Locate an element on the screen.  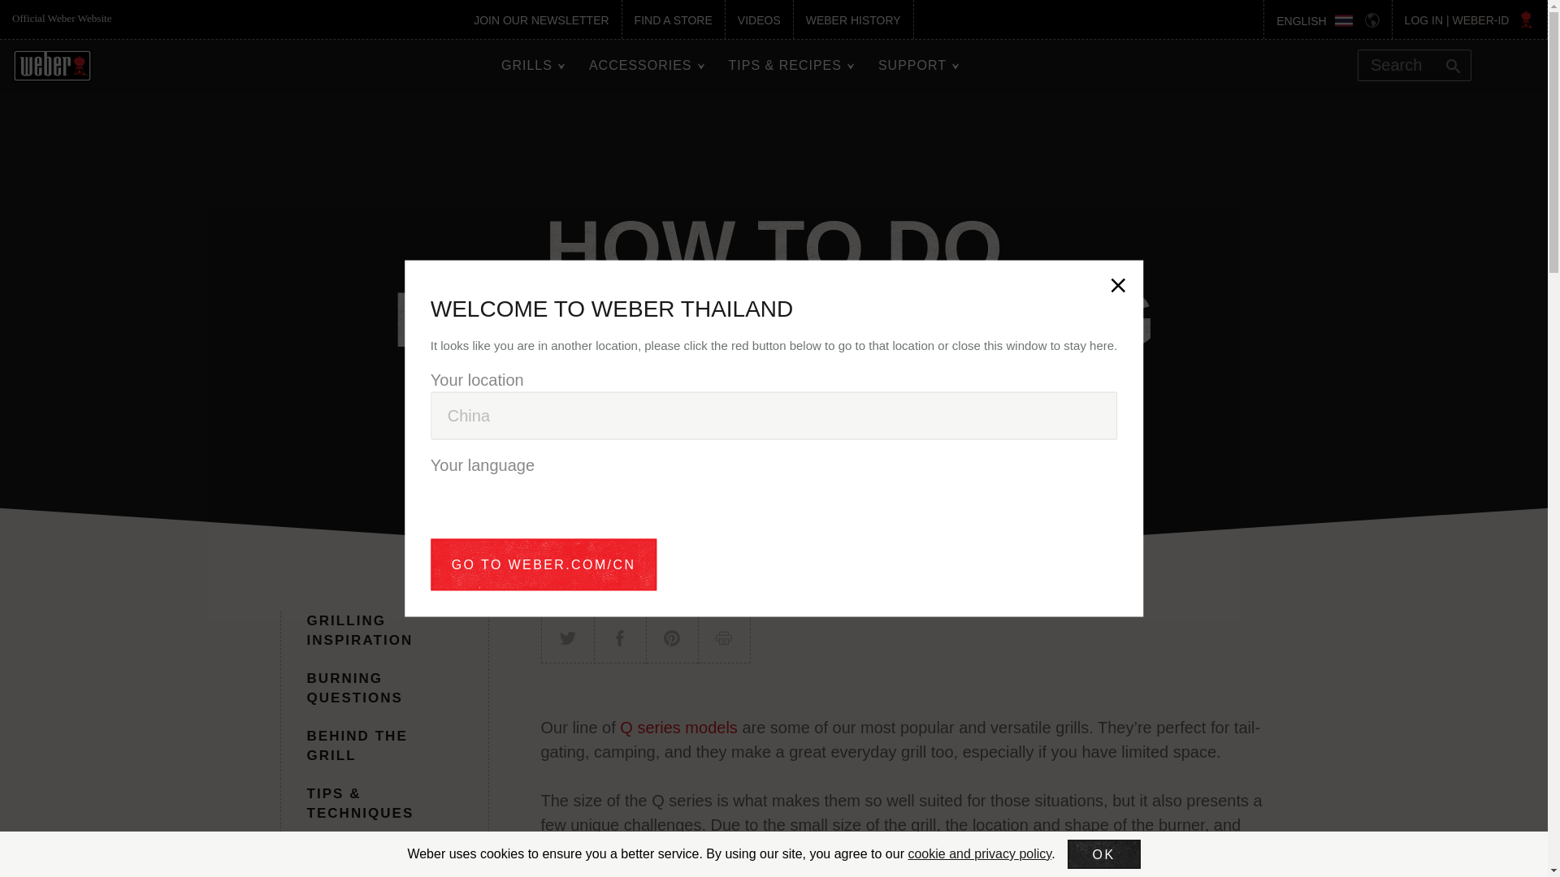
FIND A STORE is located at coordinates (674, 19).